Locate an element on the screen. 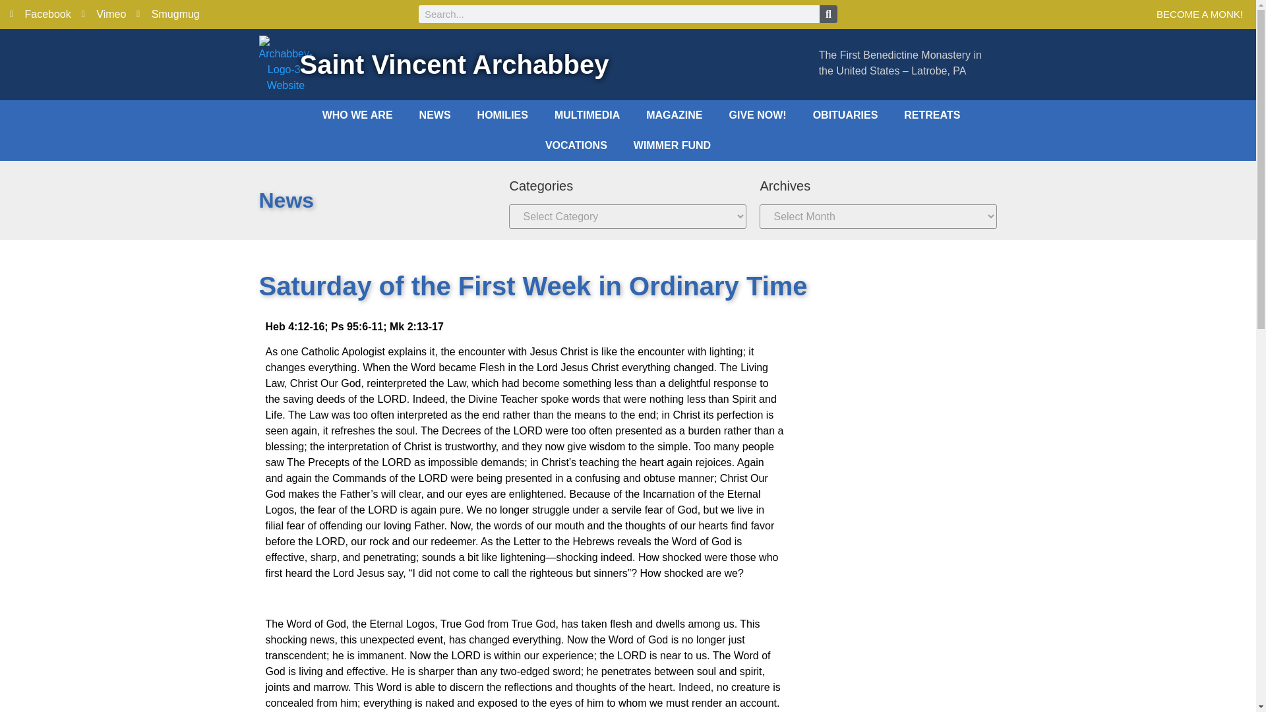  MAGAZINE is located at coordinates (674, 115).